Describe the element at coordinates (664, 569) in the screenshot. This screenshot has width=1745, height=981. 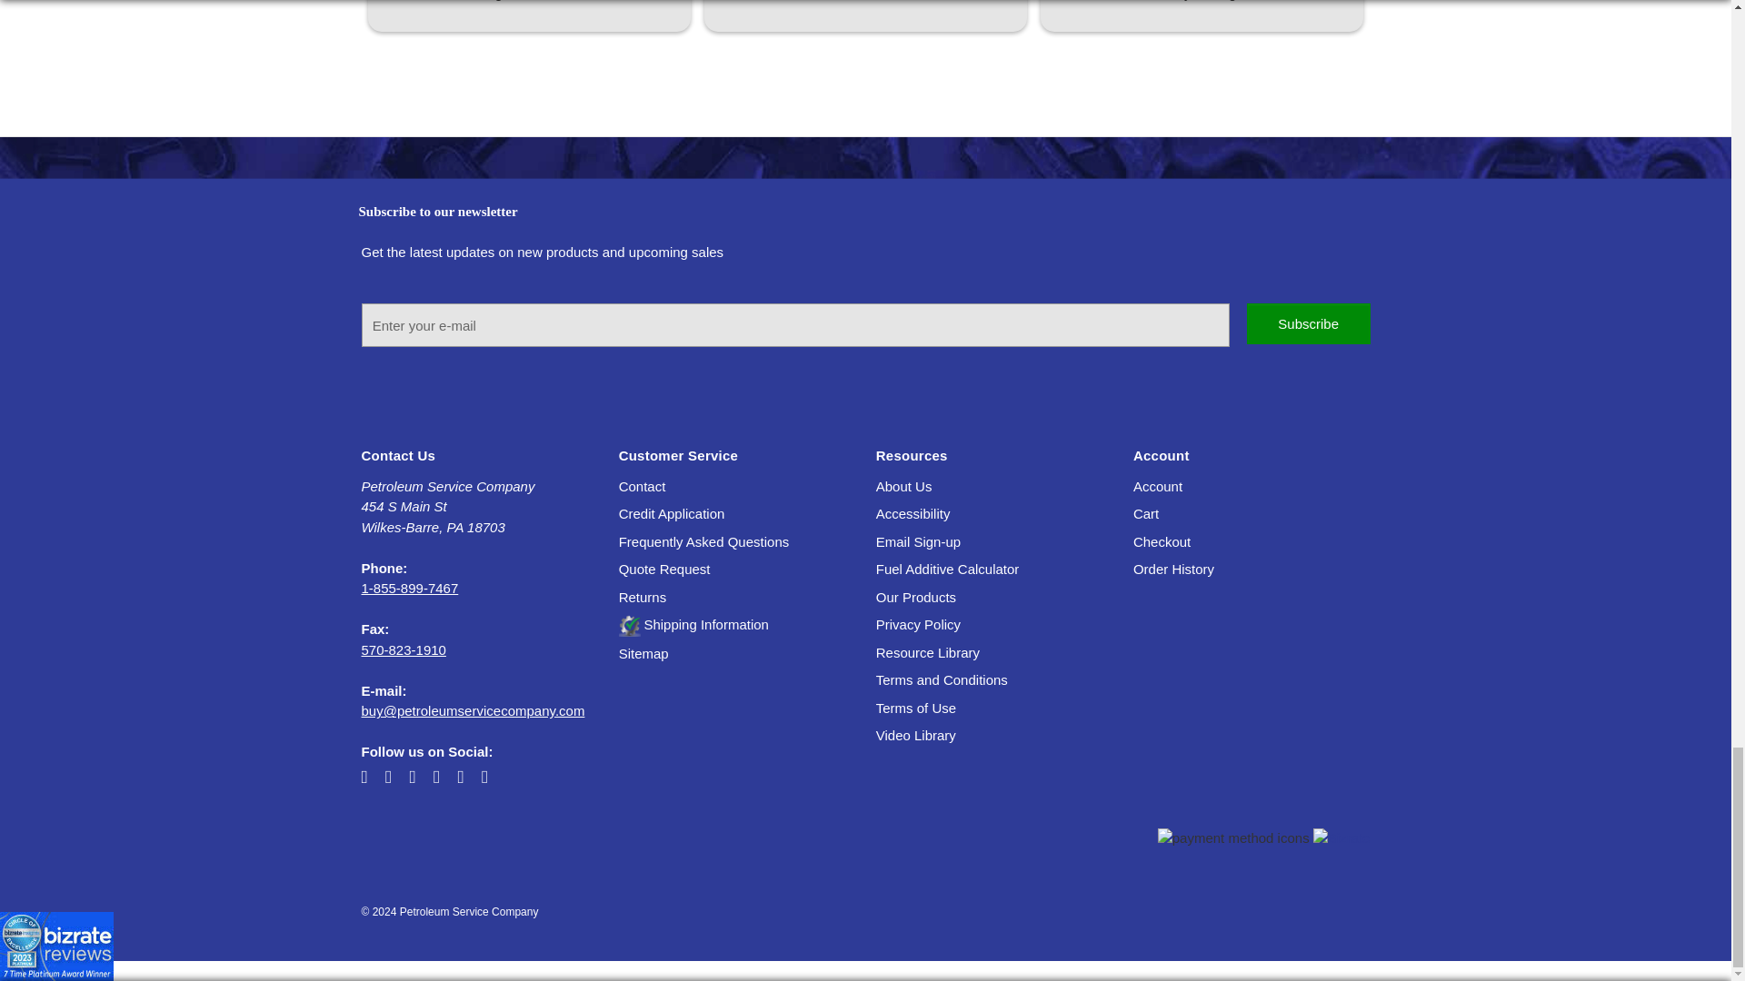
I see `quote request` at that location.